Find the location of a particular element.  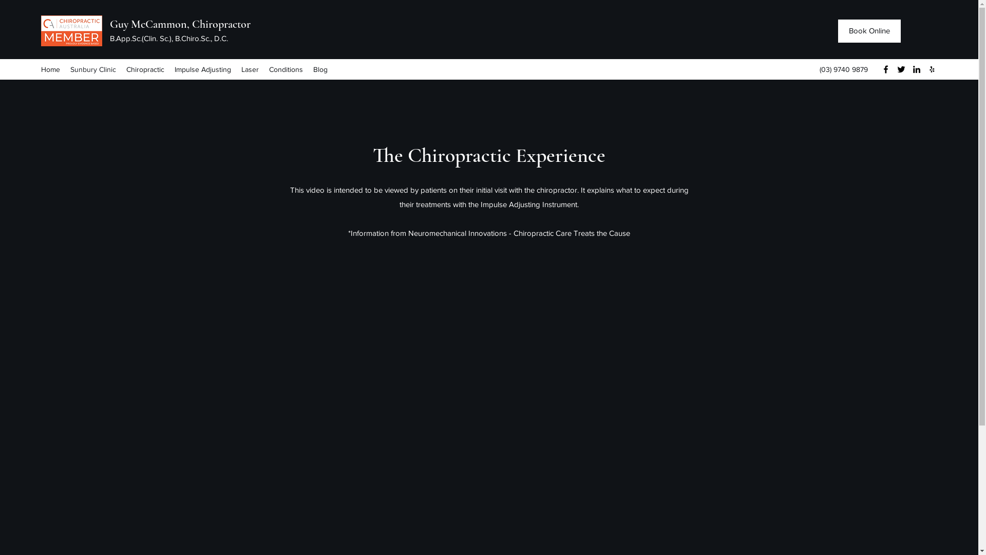

Book Online is located at coordinates (869, 31).